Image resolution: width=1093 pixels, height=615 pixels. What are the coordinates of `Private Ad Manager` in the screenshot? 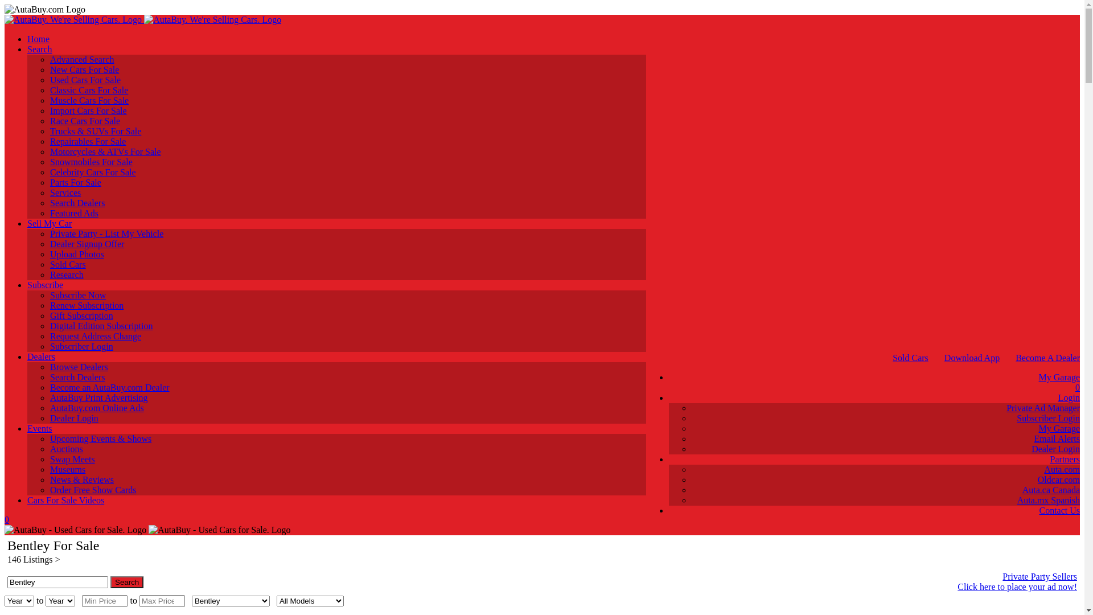 It's located at (1043, 408).